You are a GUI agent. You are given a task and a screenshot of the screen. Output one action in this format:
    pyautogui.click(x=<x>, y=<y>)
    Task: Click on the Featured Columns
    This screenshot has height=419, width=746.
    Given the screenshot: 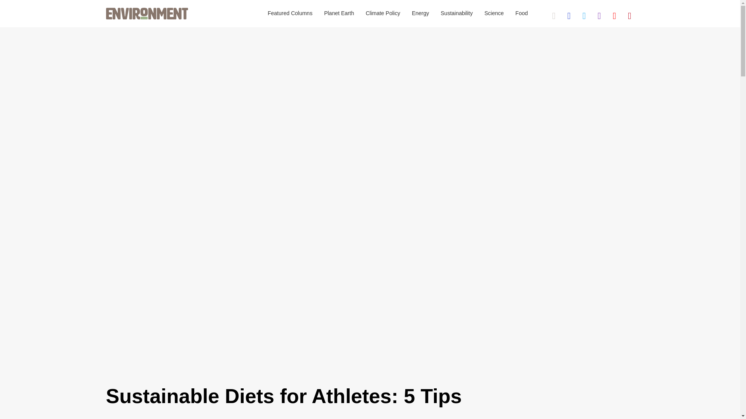 What is the action you would take?
    pyautogui.click(x=290, y=14)
    